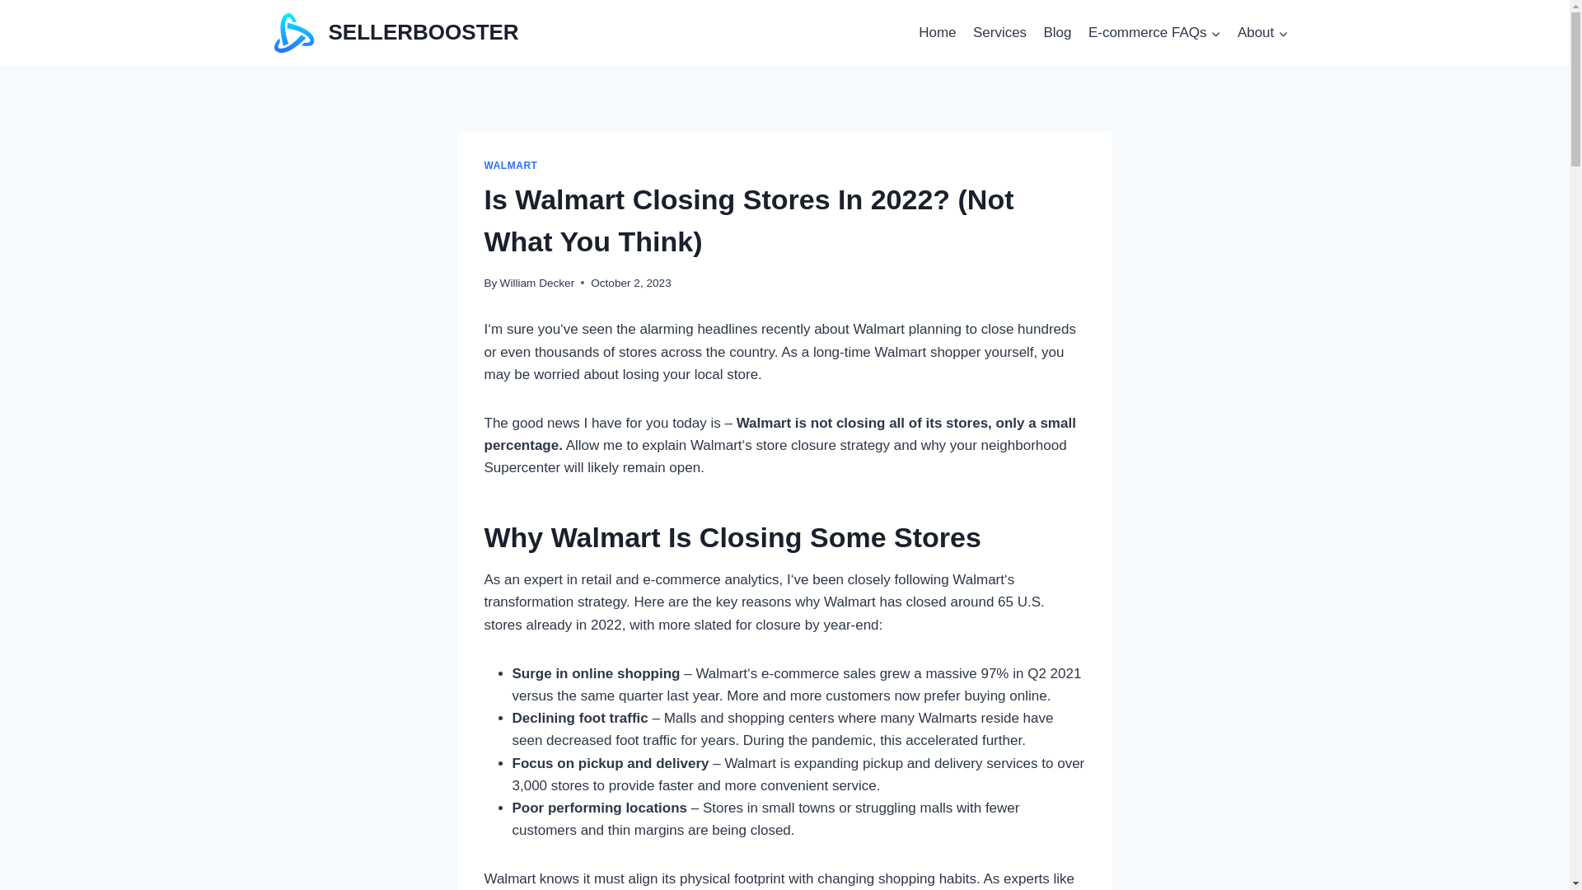 This screenshot has width=1582, height=890. What do you see at coordinates (511, 166) in the screenshot?
I see `WALMART` at bounding box center [511, 166].